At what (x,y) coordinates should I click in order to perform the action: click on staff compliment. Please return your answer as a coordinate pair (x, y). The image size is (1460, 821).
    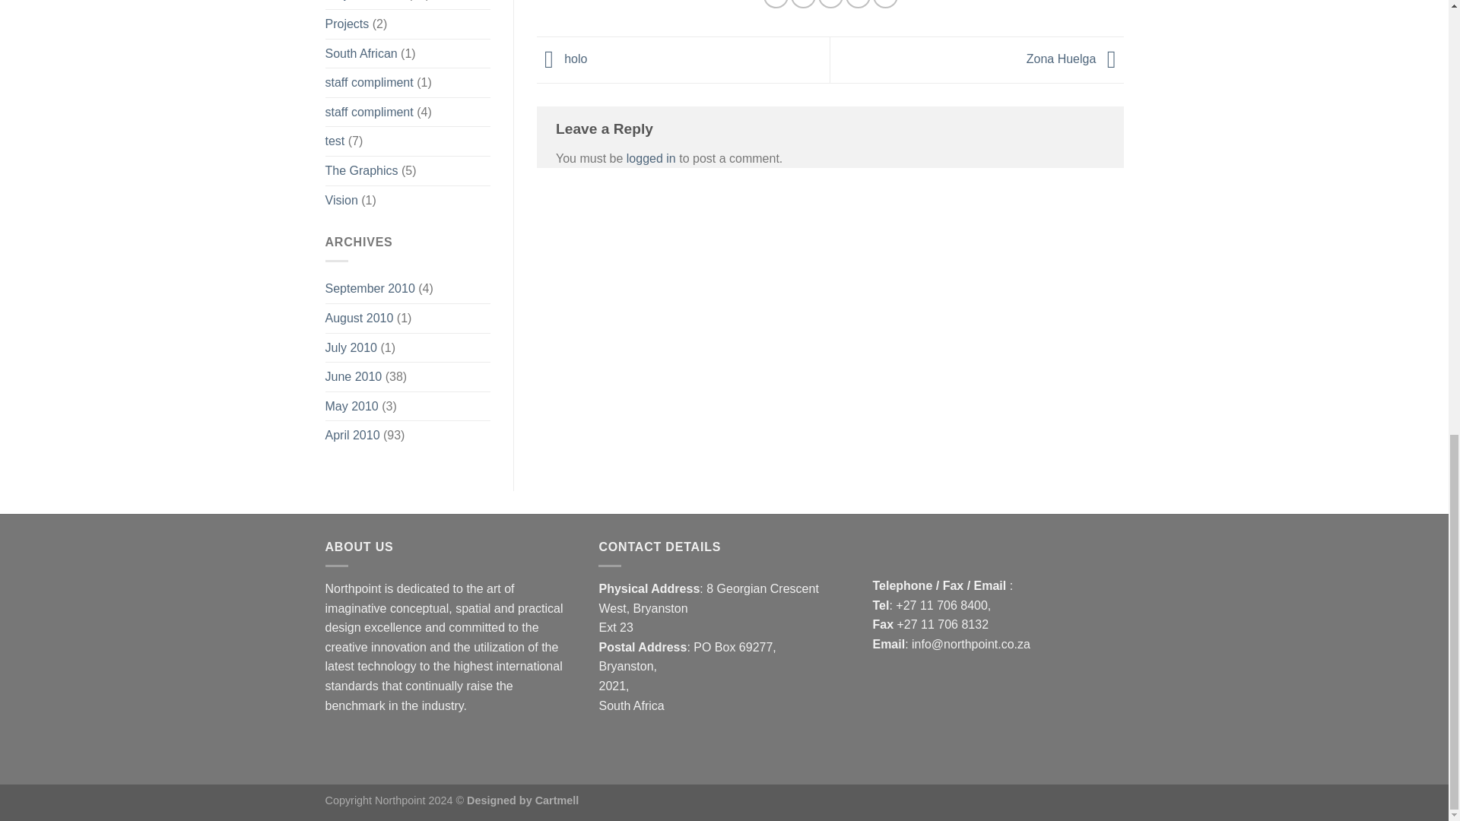
    Looking at the image, I should click on (370, 113).